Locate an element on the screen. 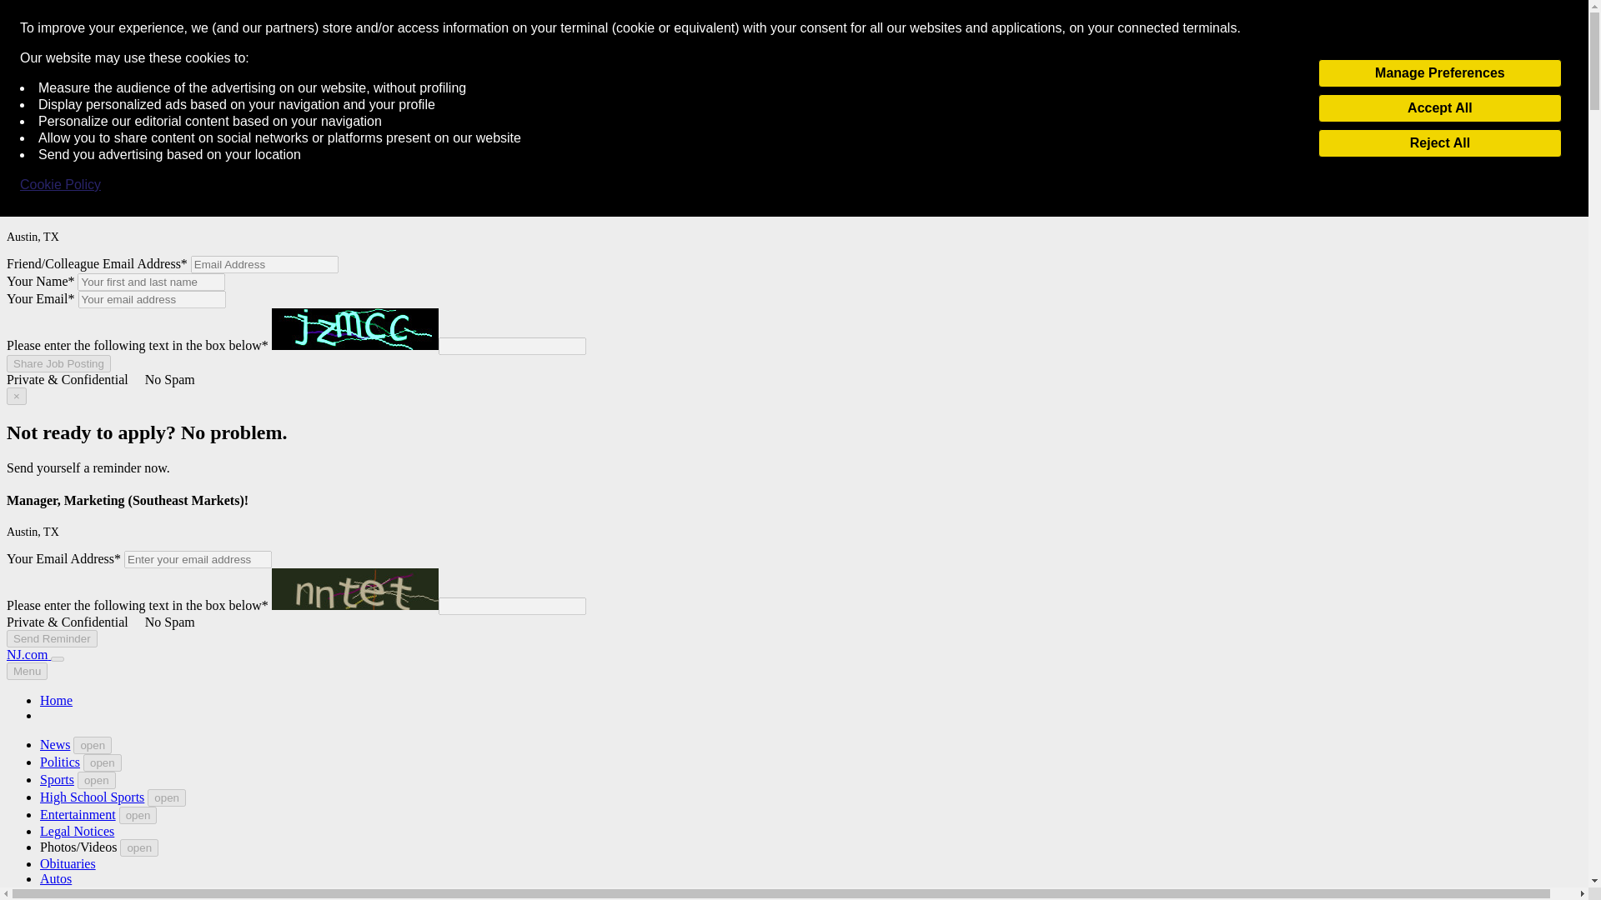 Image resolution: width=1601 pixels, height=900 pixels. open is located at coordinates (138, 815).